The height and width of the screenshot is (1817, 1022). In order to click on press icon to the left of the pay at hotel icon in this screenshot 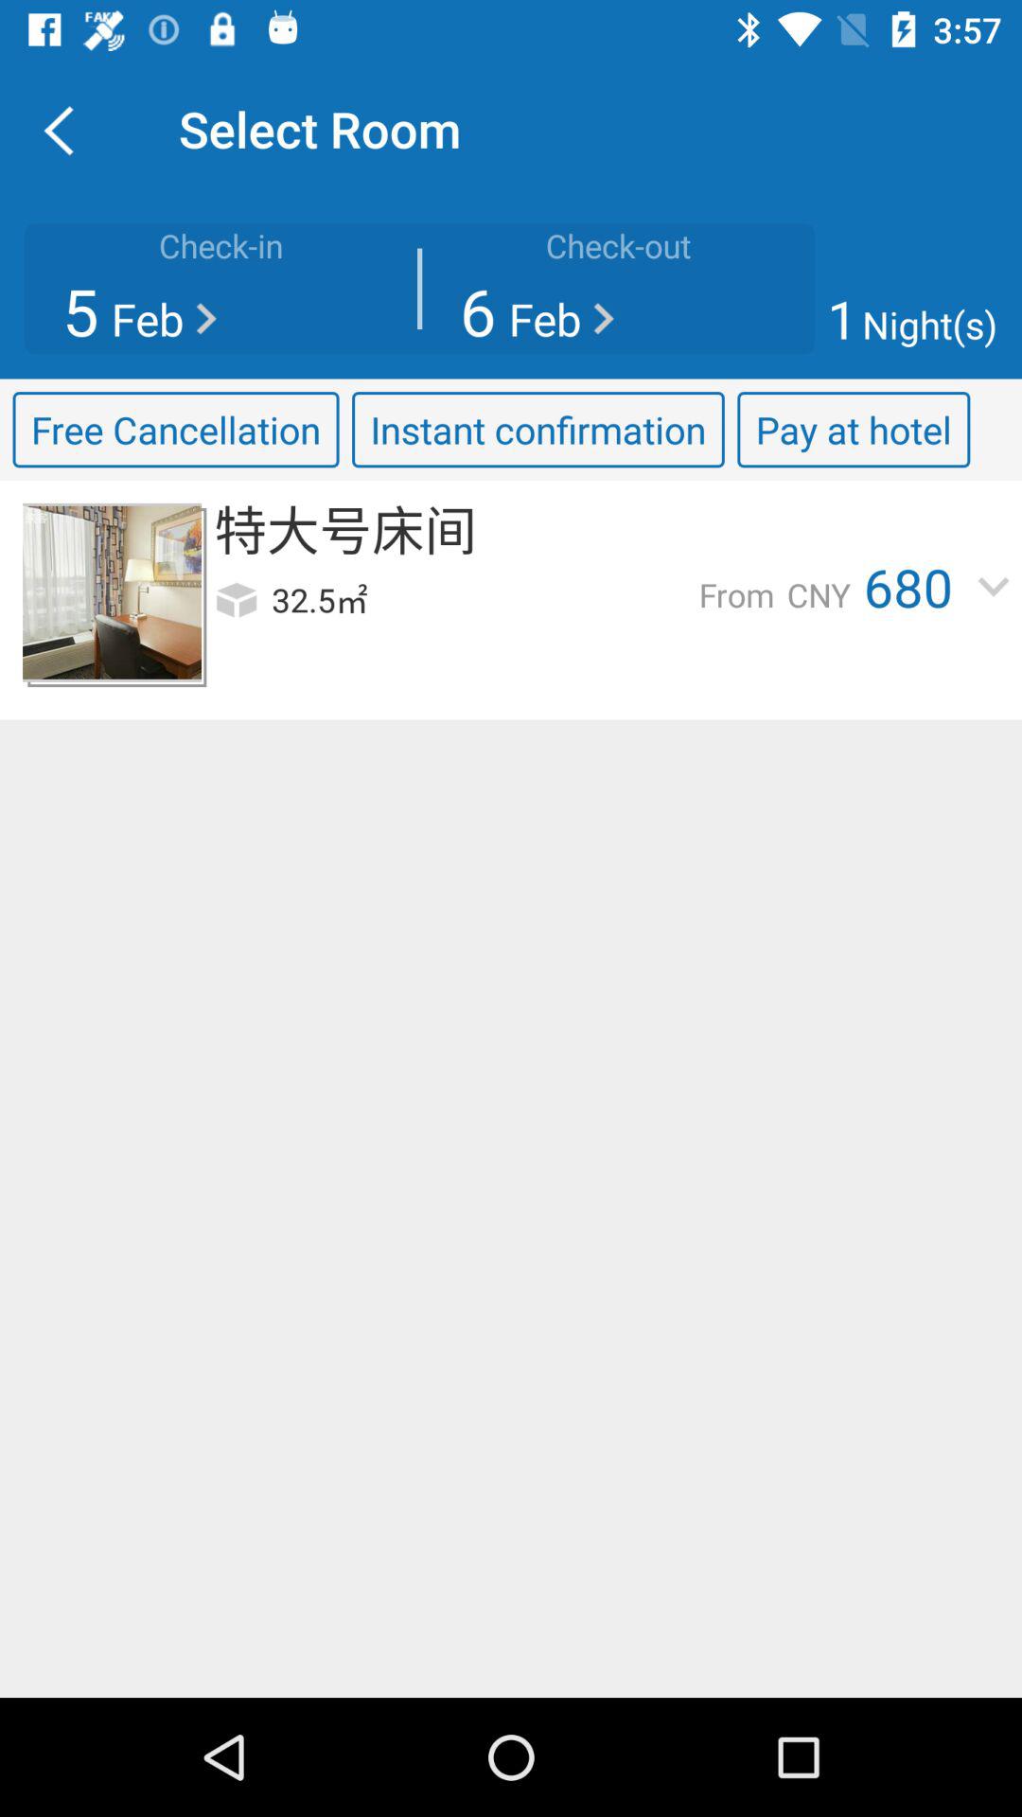, I will do `click(537, 430)`.